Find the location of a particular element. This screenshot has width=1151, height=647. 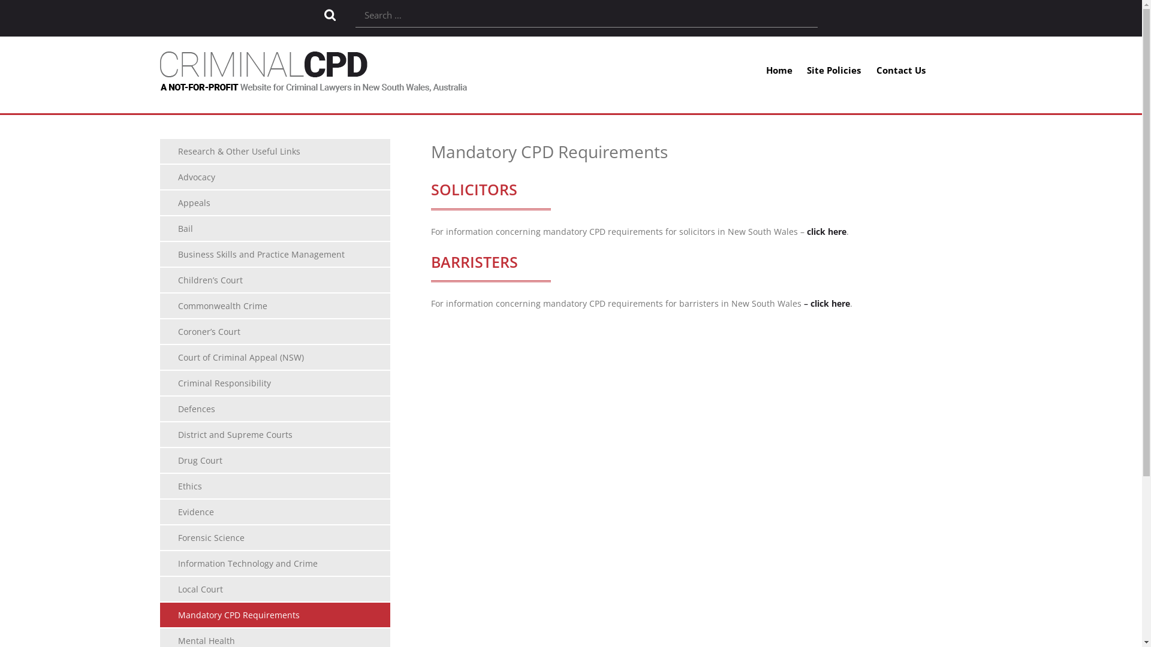

Home is located at coordinates (779, 72).